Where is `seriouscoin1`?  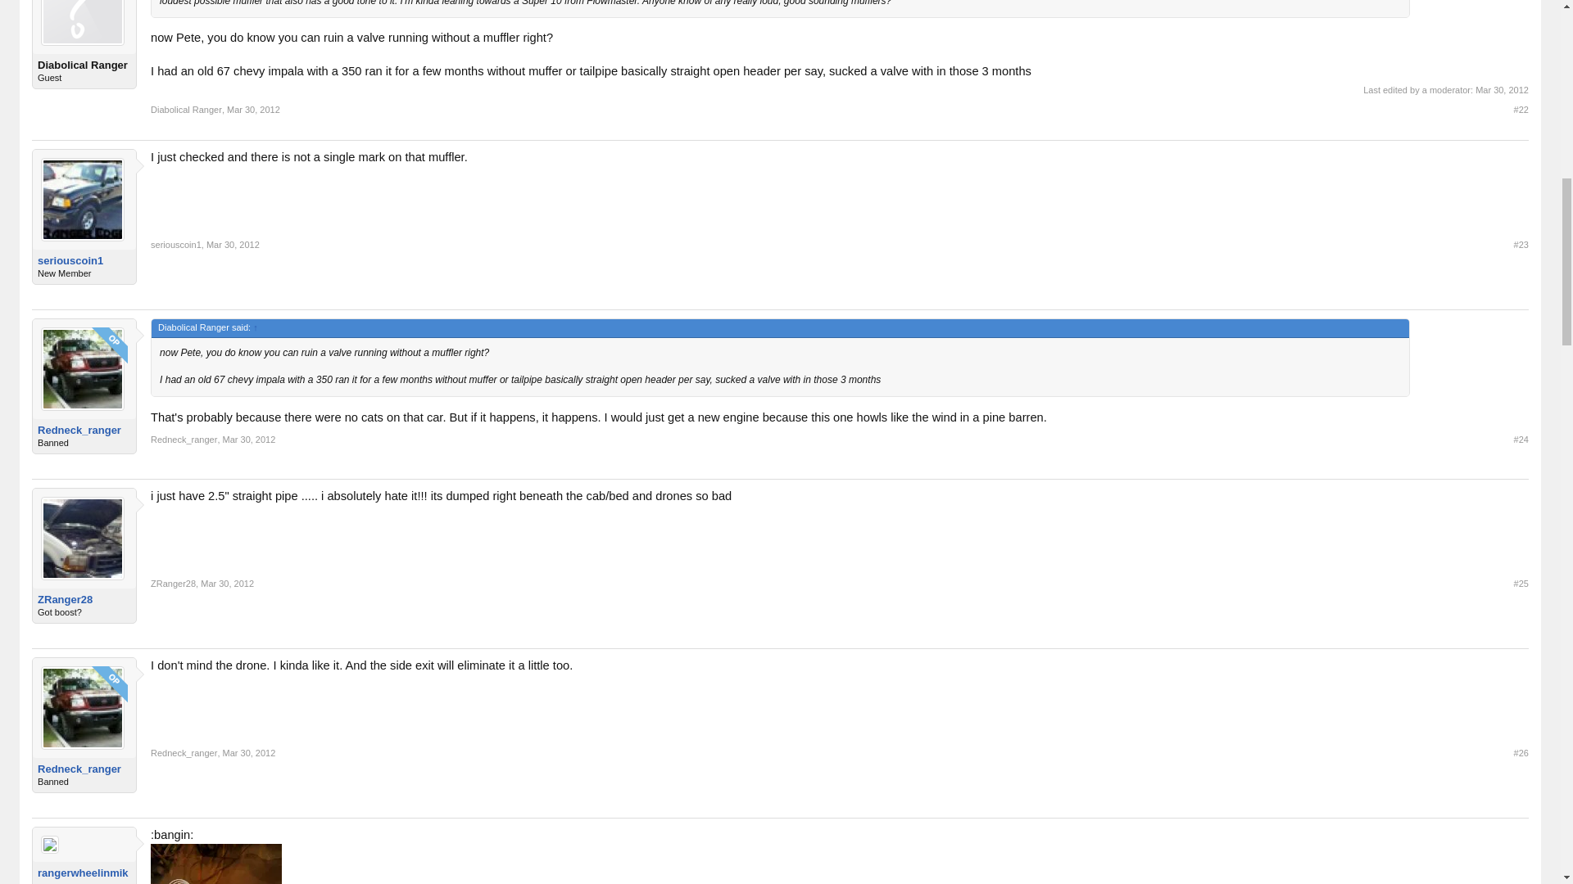 seriouscoin1 is located at coordinates (175, 244).